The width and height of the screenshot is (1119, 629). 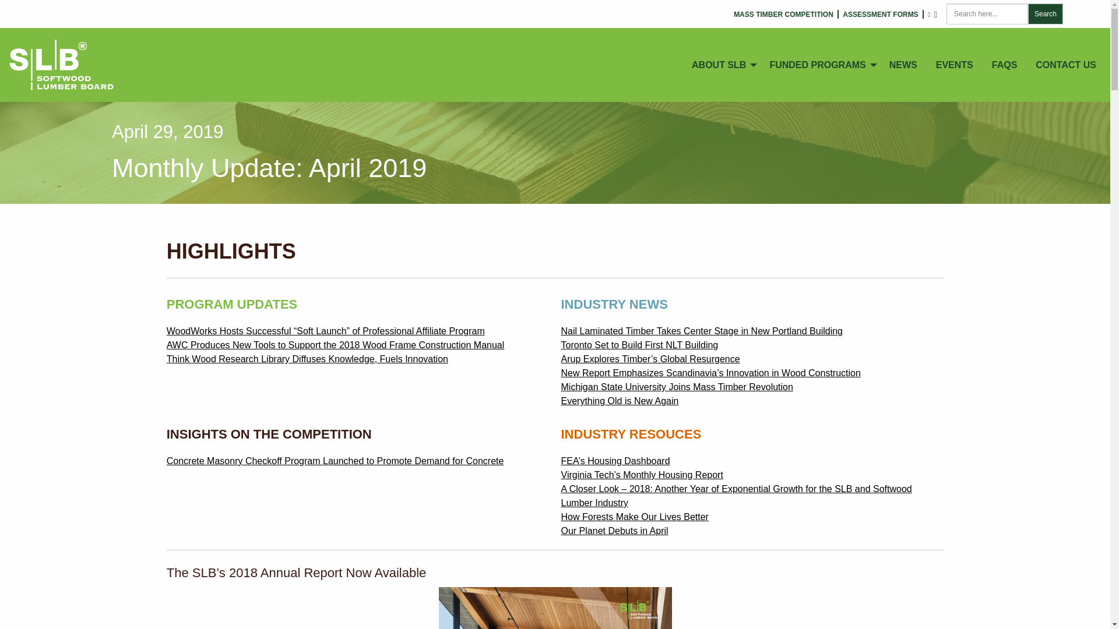 What do you see at coordinates (783, 15) in the screenshot?
I see `MASS TIMBER COMPETITION` at bounding box center [783, 15].